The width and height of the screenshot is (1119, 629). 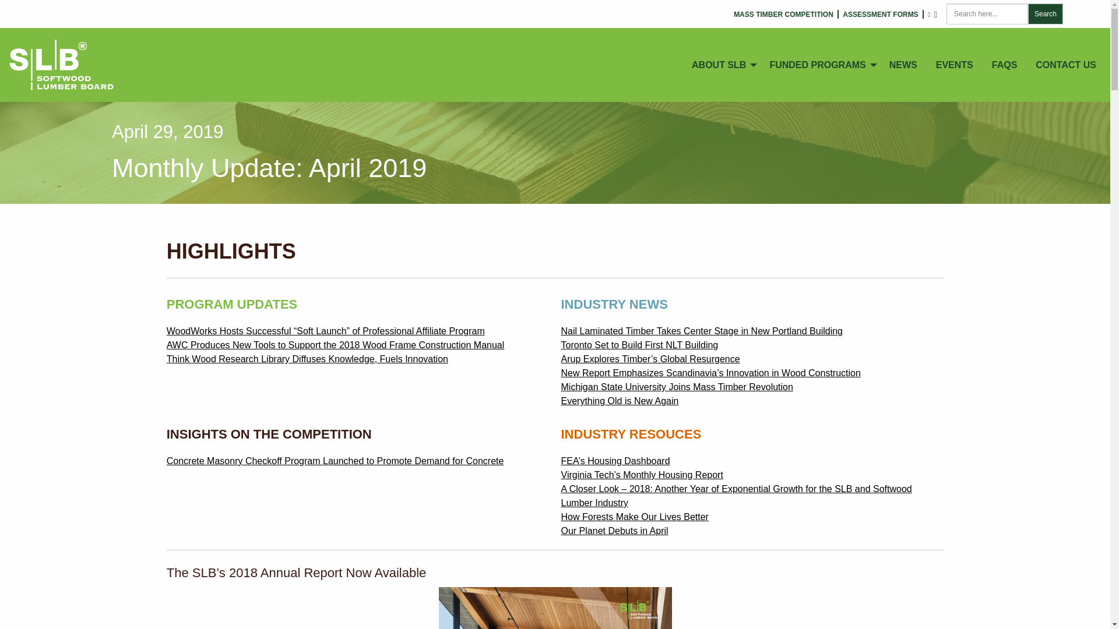 What do you see at coordinates (783, 15) in the screenshot?
I see `MASS TIMBER COMPETITION` at bounding box center [783, 15].